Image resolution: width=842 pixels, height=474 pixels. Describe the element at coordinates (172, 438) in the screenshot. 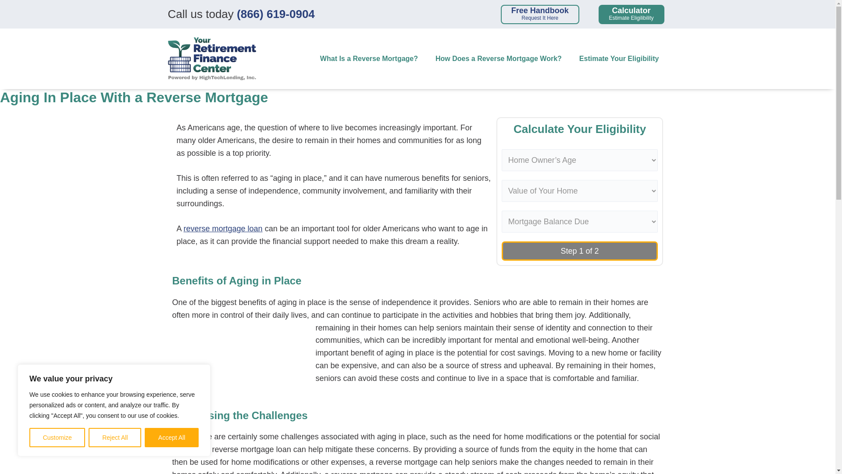

I see `Accept All` at that location.